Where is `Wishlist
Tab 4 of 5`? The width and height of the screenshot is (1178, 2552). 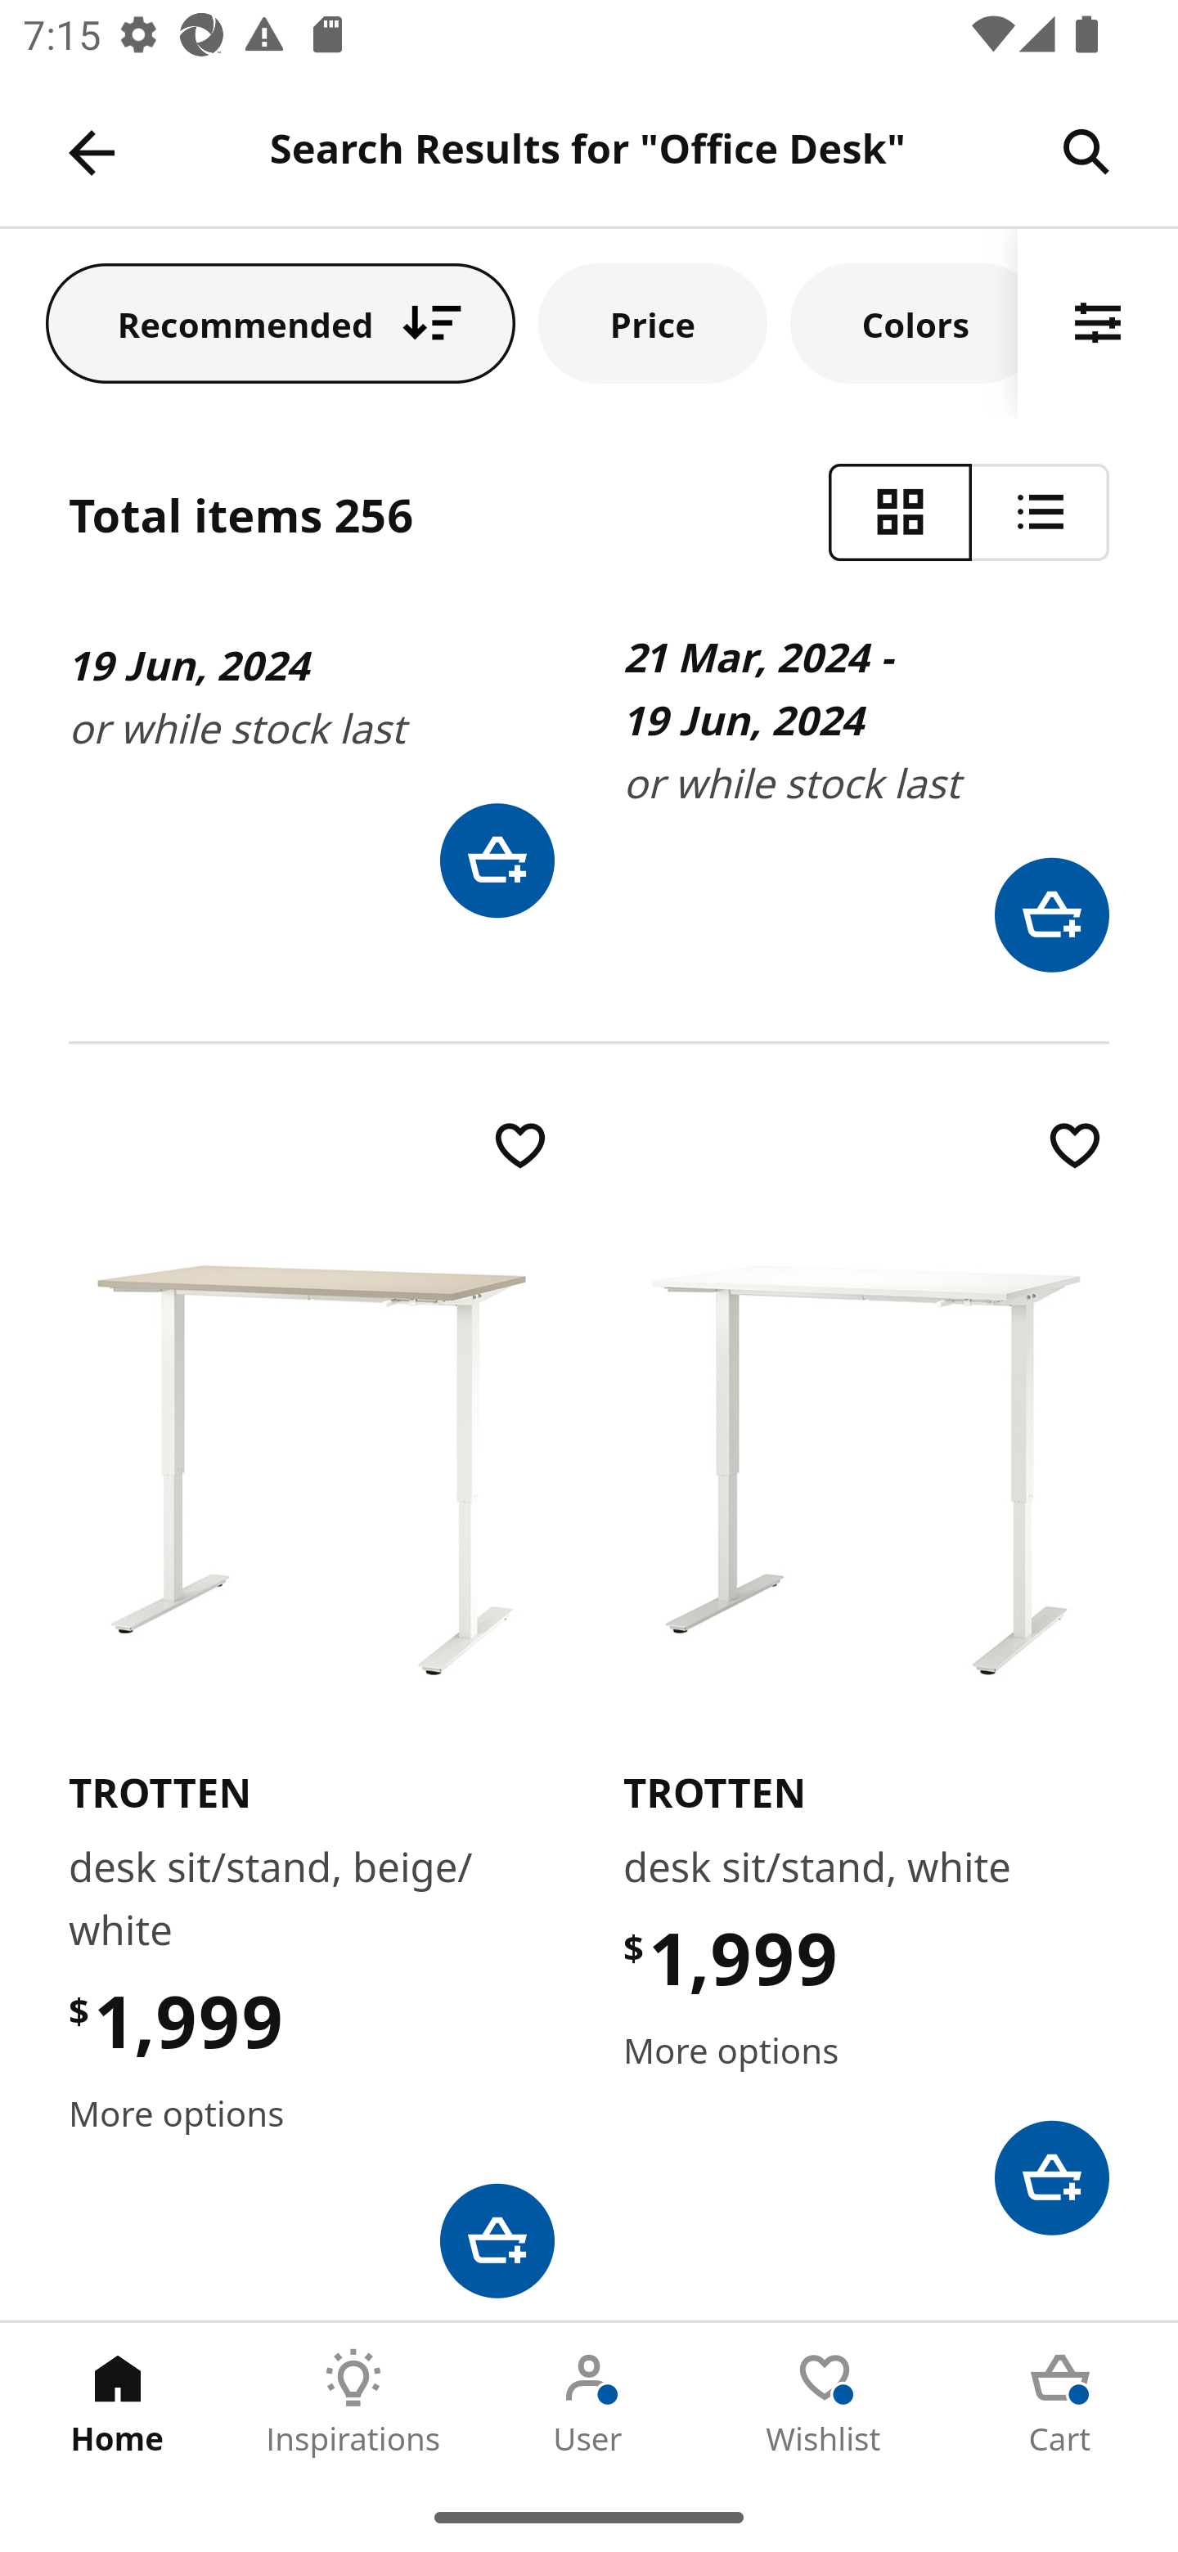
Wishlist
Tab 4 of 5 is located at coordinates (825, 2402).